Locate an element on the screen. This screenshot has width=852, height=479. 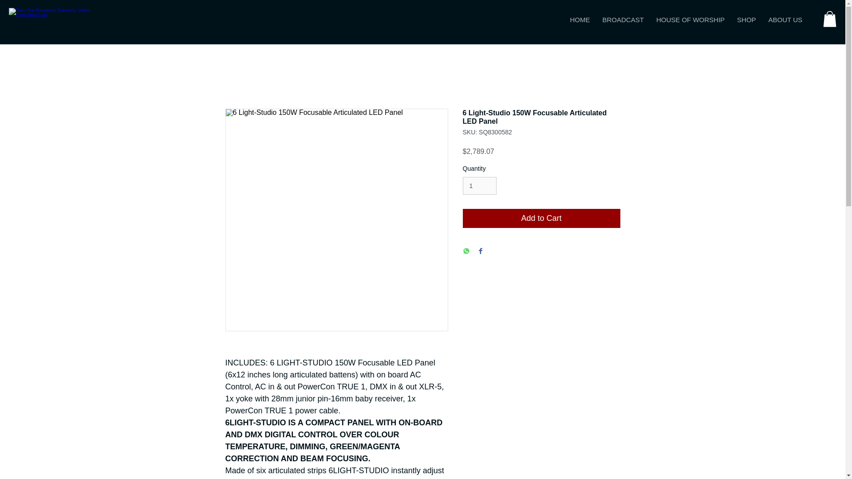
1 is located at coordinates (479, 185).